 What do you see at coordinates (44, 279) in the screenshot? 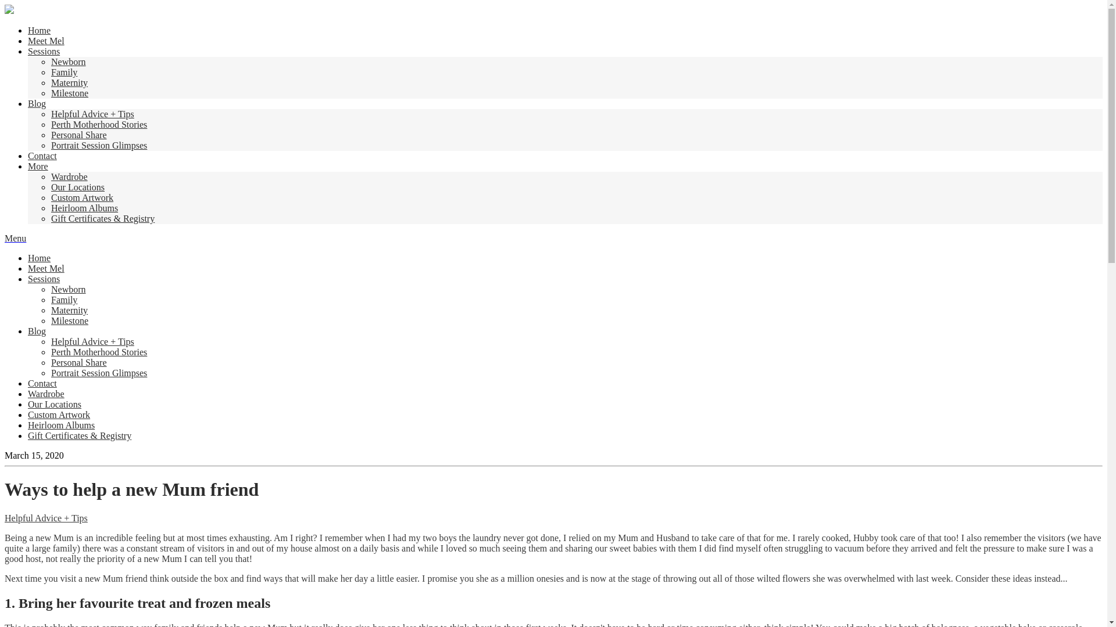
I see `Sessions` at bounding box center [44, 279].